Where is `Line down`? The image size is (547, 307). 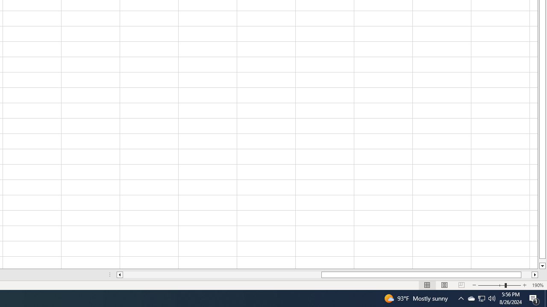 Line down is located at coordinates (542, 266).